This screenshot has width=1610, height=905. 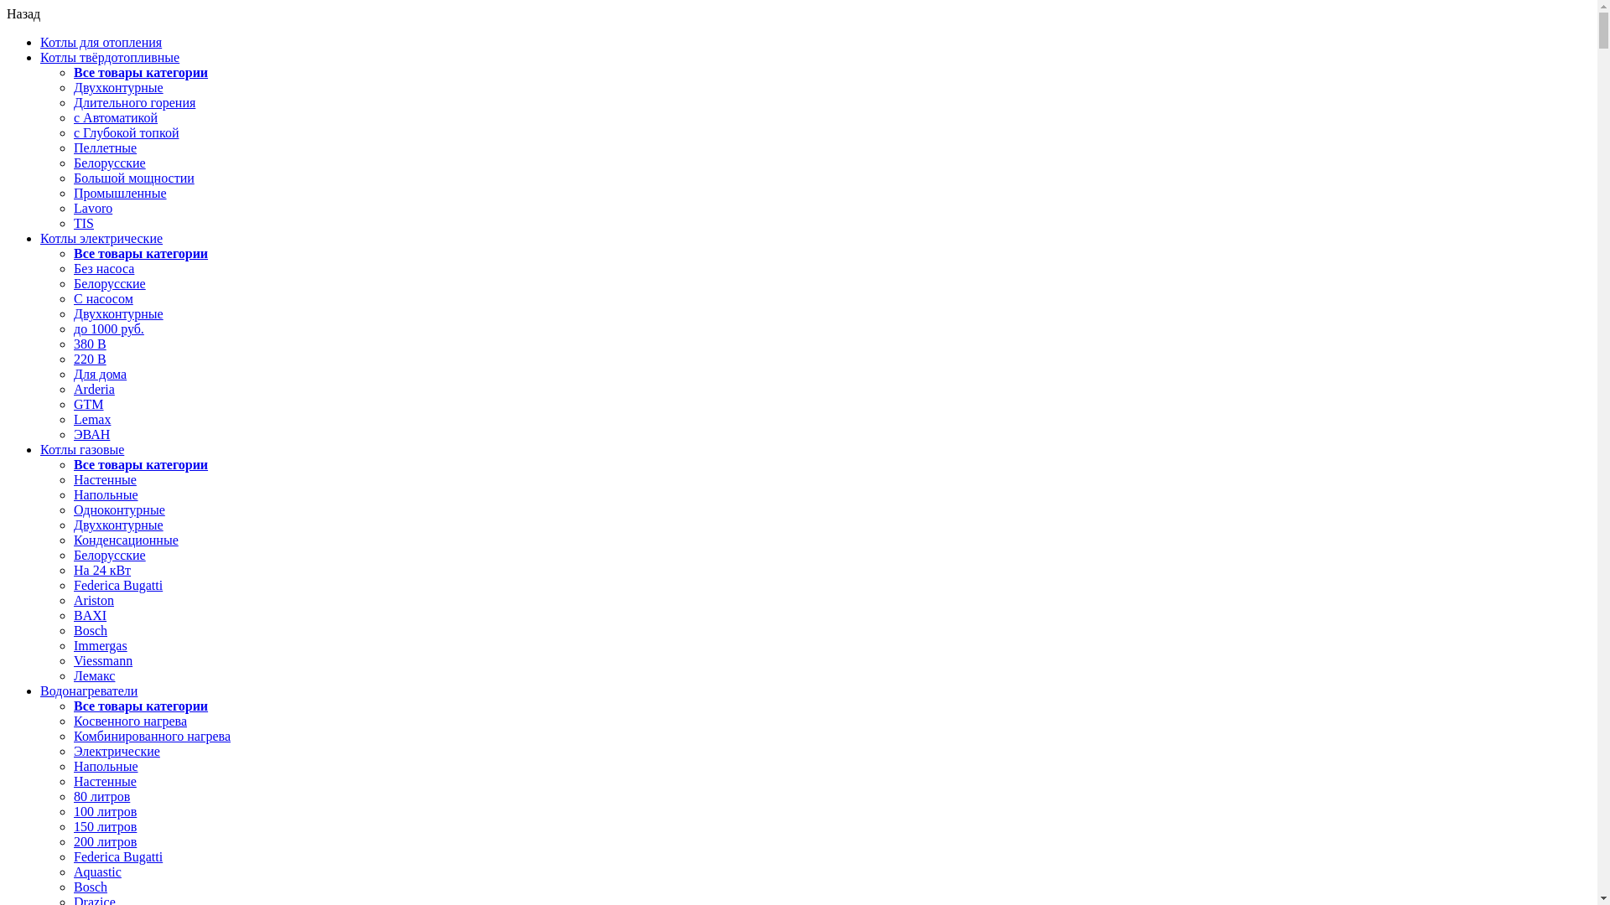 What do you see at coordinates (97, 871) in the screenshot?
I see `Aquastic` at bounding box center [97, 871].